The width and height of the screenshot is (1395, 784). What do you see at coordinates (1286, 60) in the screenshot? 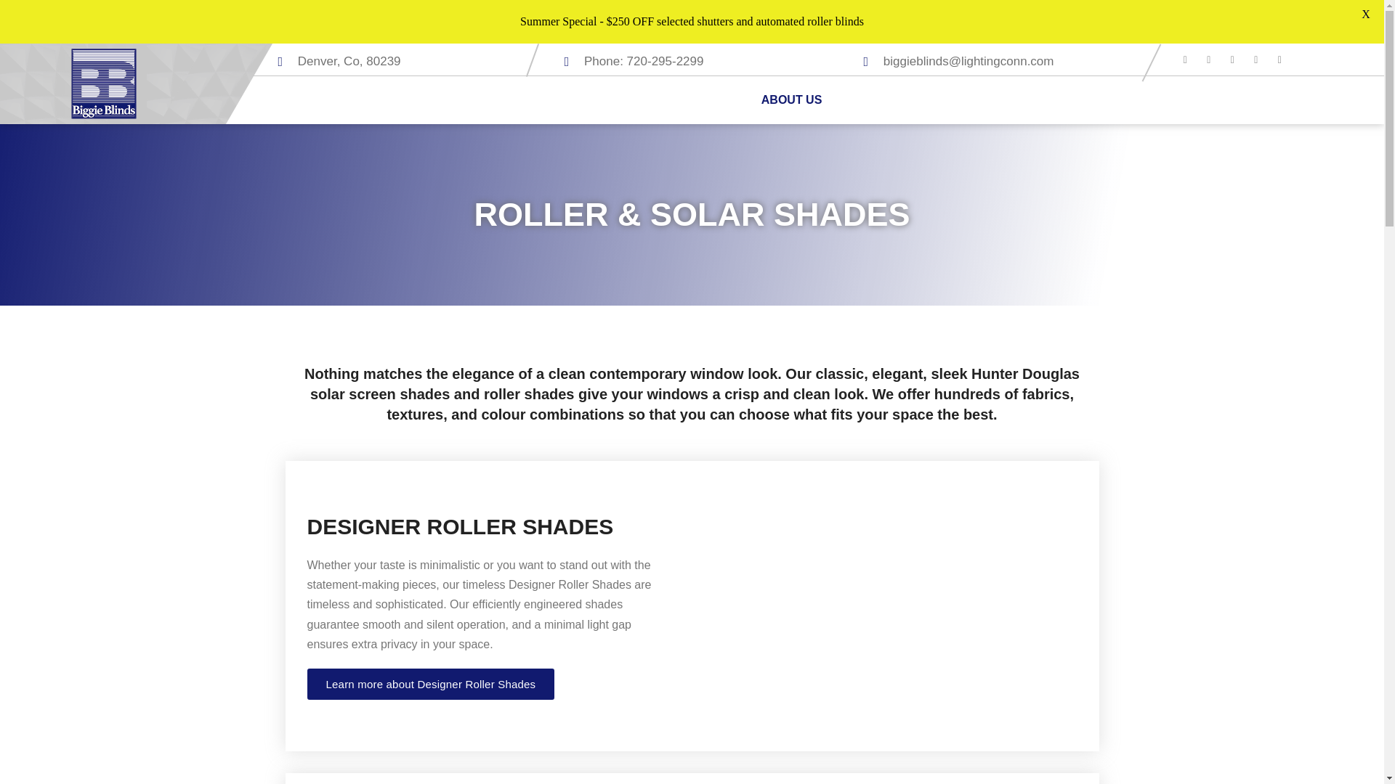
I see `Homeadvisor` at bounding box center [1286, 60].